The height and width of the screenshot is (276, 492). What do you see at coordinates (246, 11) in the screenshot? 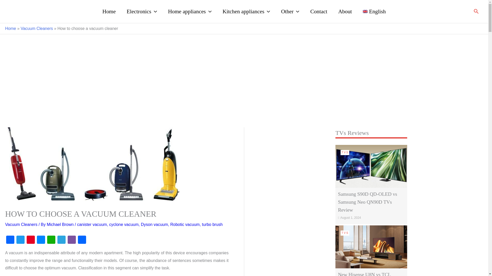
I see `Kitchen appliances` at bounding box center [246, 11].